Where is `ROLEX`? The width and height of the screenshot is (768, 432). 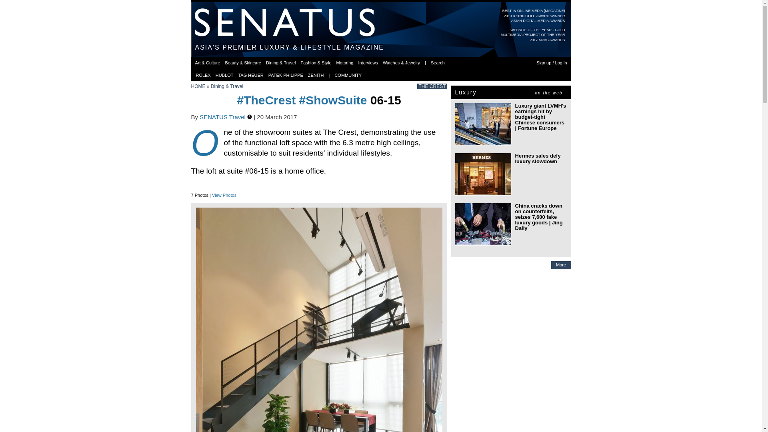 ROLEX is located at coordinates (203, 75).